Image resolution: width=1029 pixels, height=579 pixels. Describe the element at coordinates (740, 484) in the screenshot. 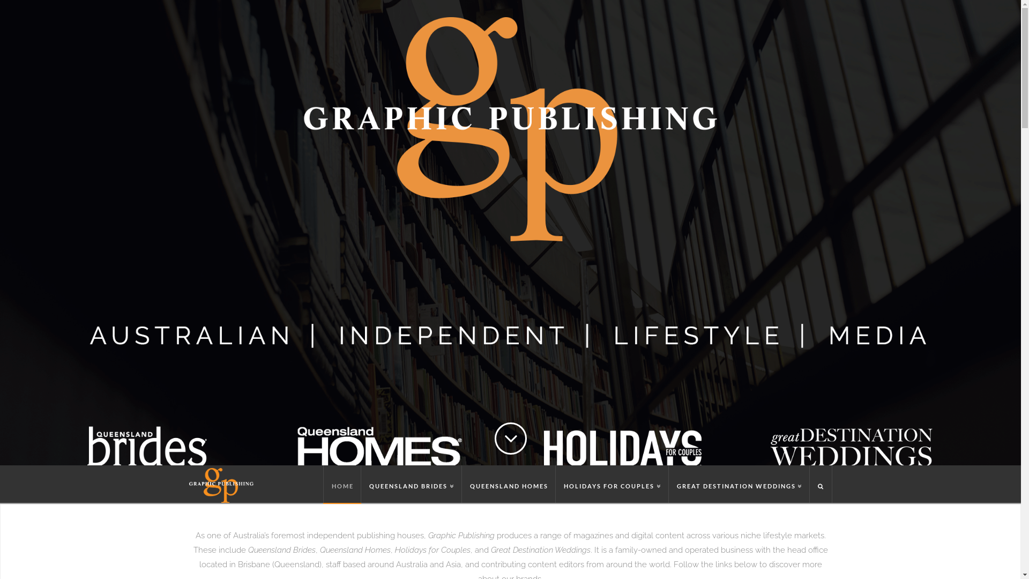

I see `GREAT DESTINATION WEDDINGS` at that location.